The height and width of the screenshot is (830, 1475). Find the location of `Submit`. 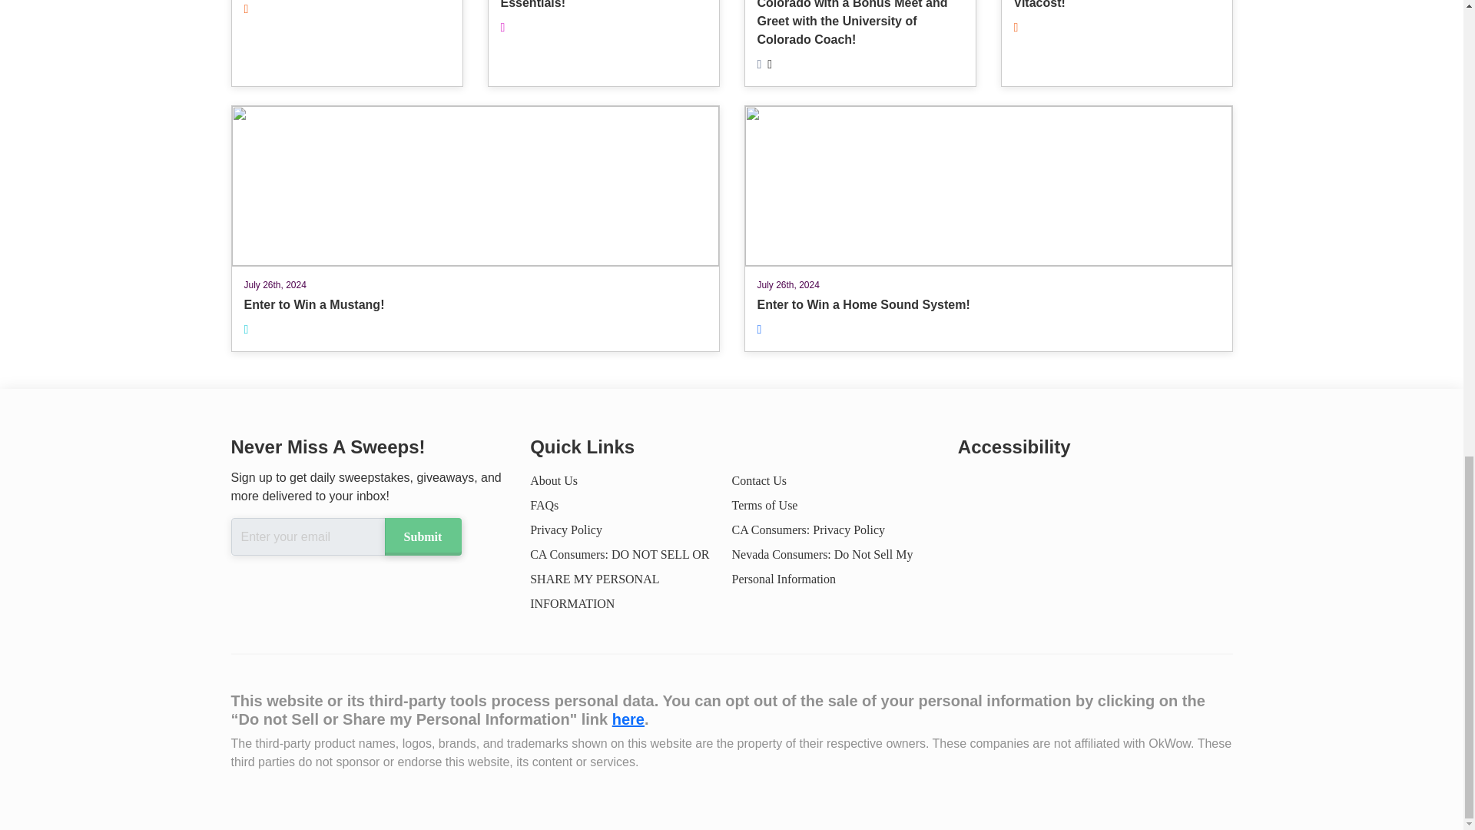

Submit is located at coordinates (565, 530).